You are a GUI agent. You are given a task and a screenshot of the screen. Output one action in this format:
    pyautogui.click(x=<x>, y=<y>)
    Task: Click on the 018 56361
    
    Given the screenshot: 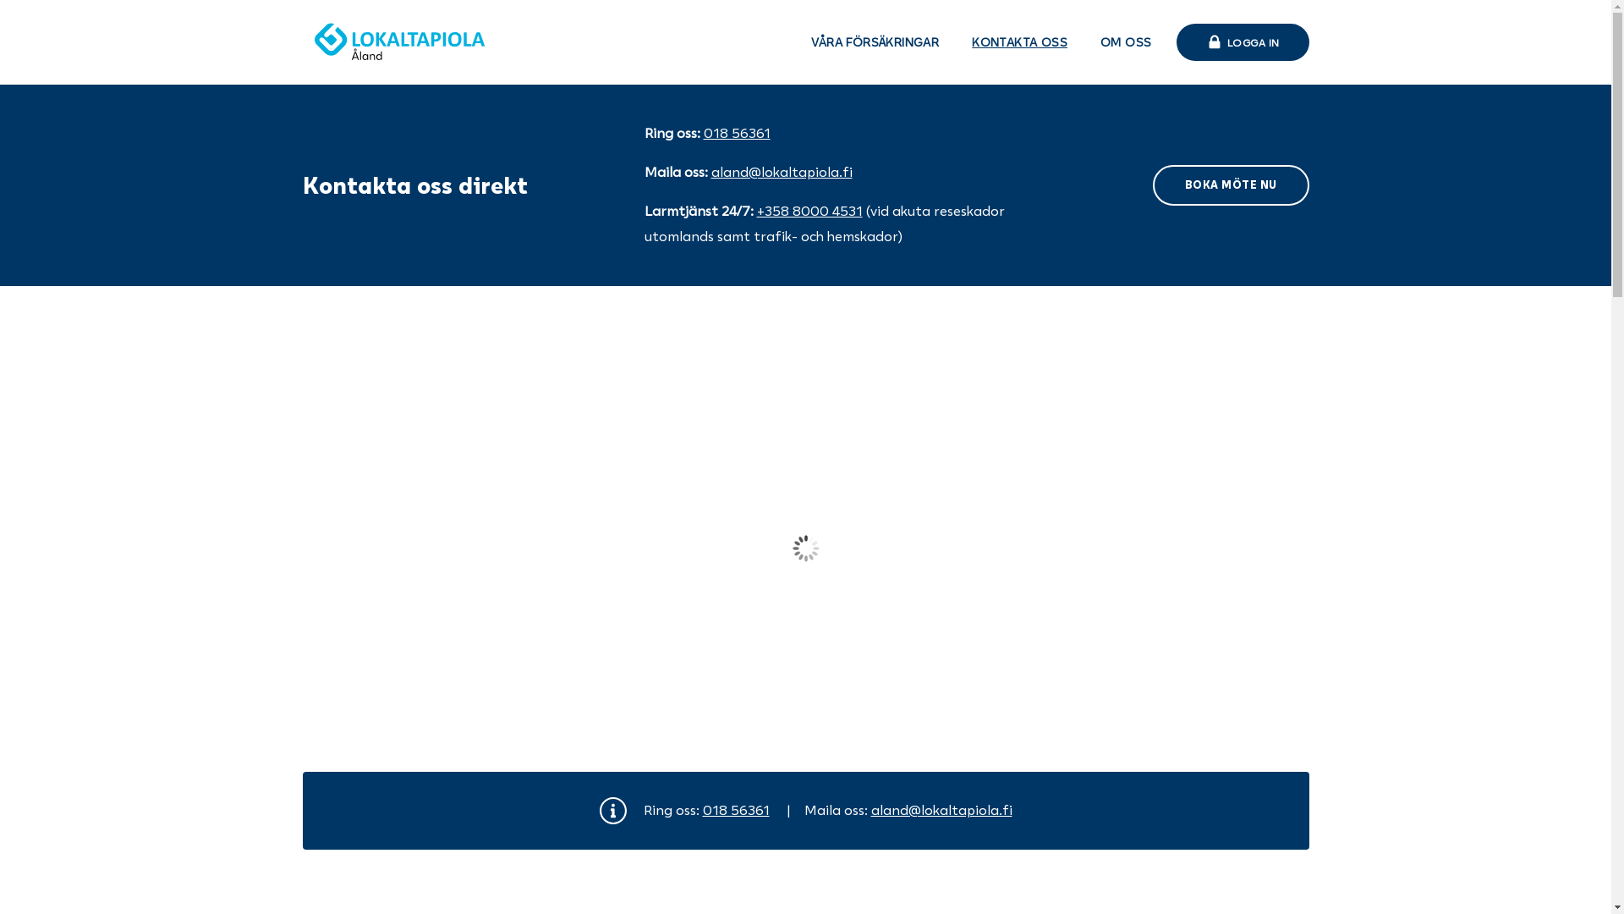 What is the action you would take?
    pyautogui.click(x=738, y=133)
    